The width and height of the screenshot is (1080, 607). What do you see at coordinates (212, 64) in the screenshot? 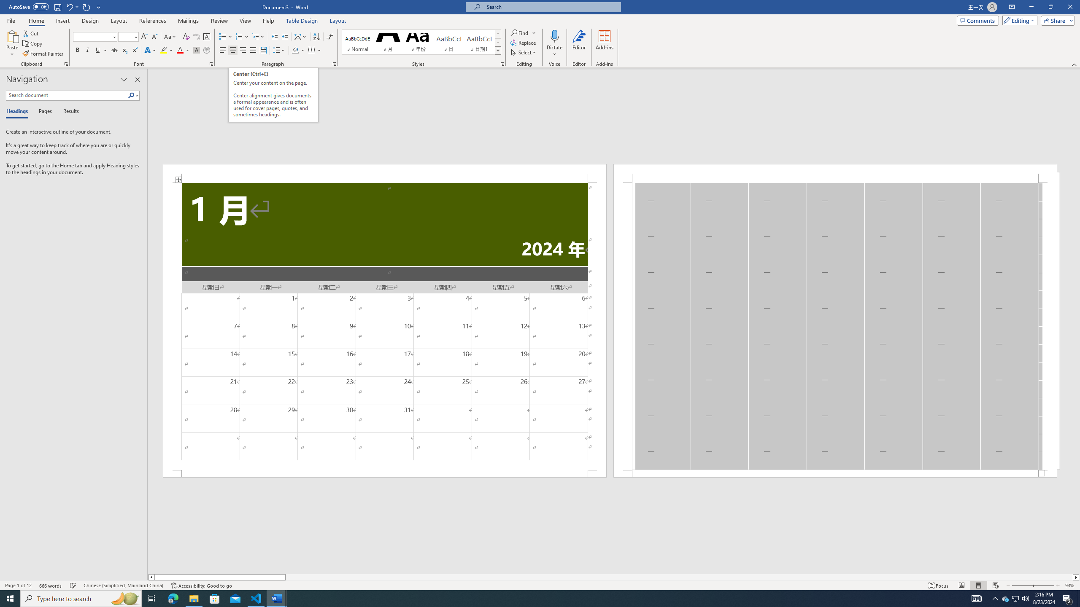
I see `Font...` at bounding box center [212, 64].